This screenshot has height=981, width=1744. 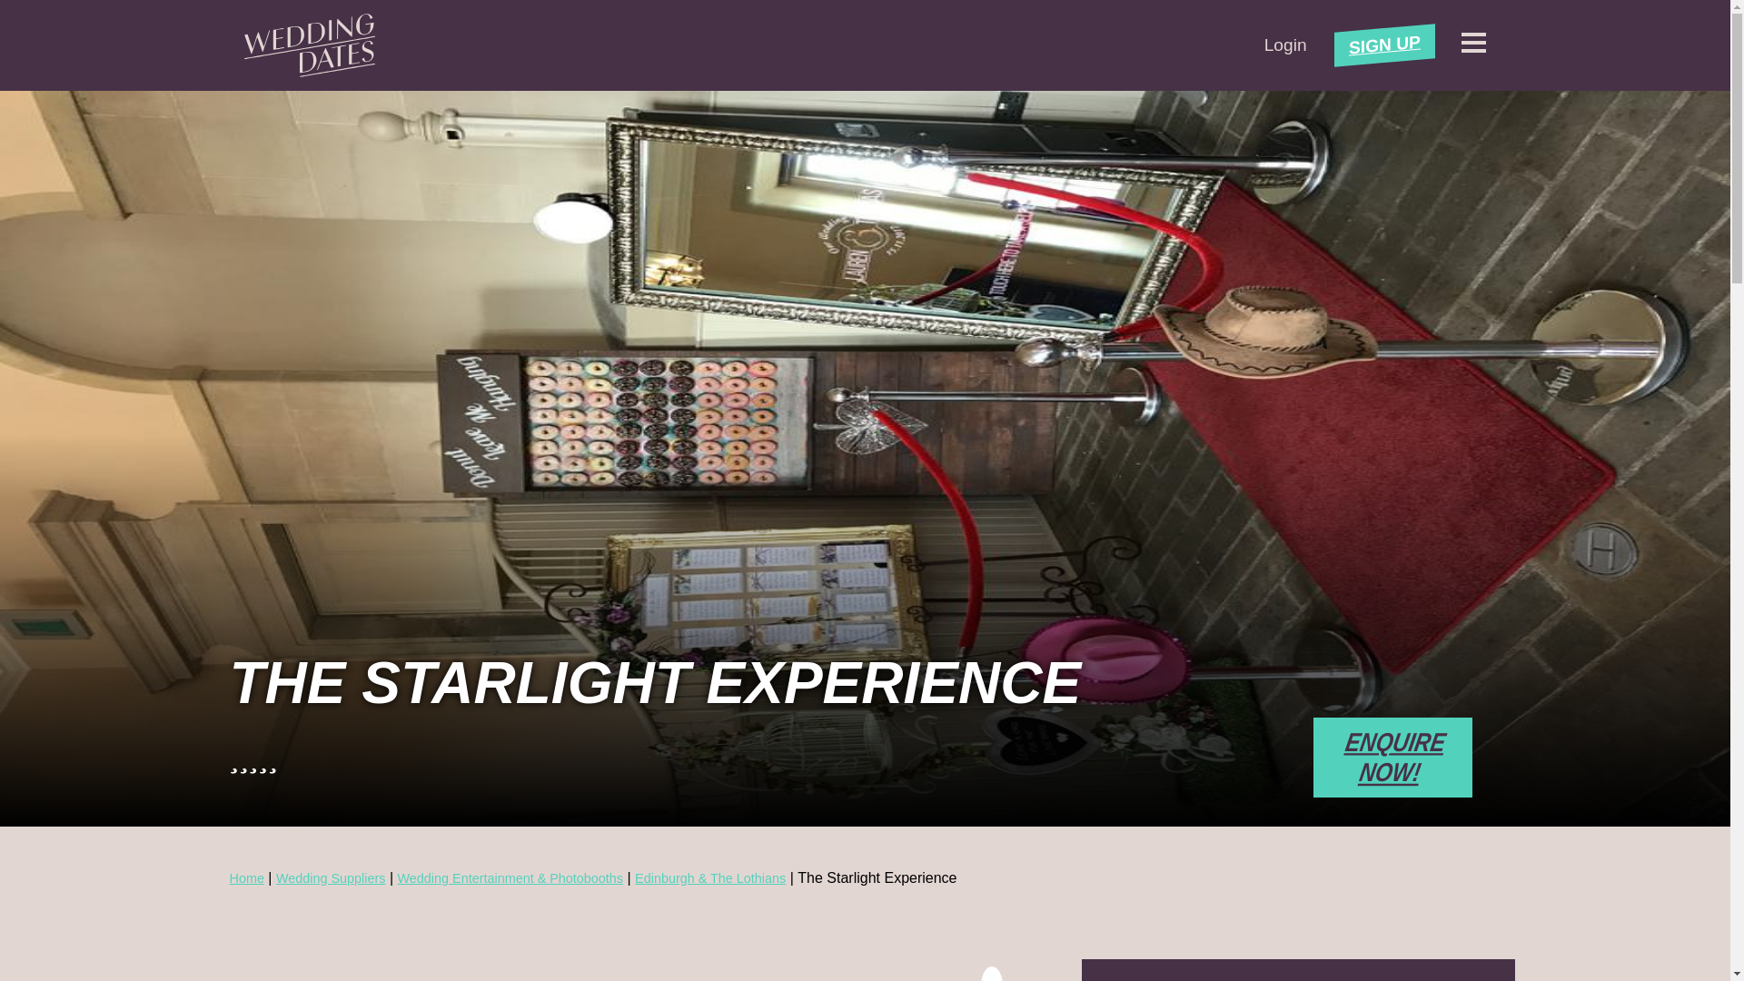 What do you see at coordinates (245, 878) in the screenshot?
I see `Home` at bounding box center [245, 878].